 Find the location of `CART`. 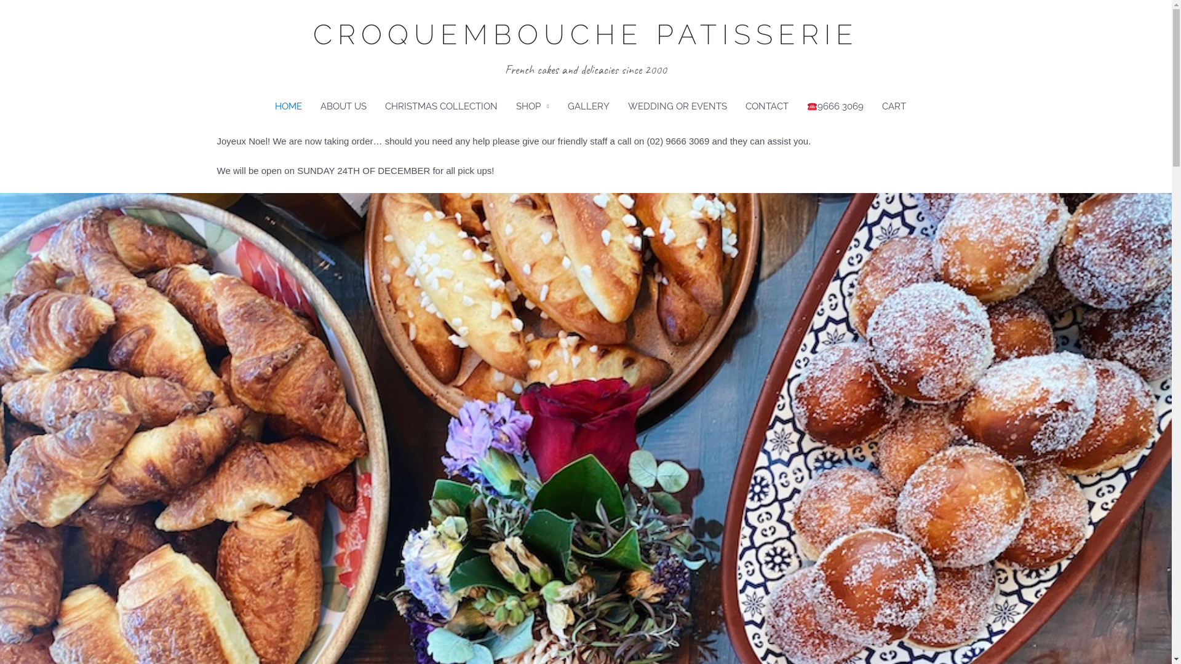

CART is located at coordinates (894, 106).